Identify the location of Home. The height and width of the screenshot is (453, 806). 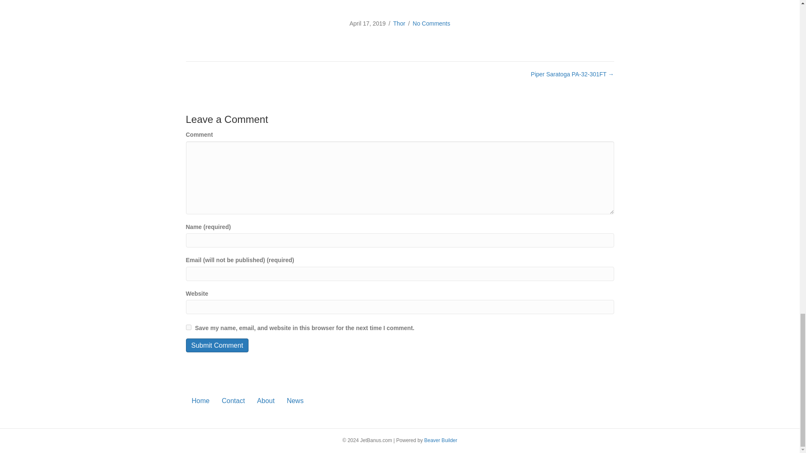
(200, 400).